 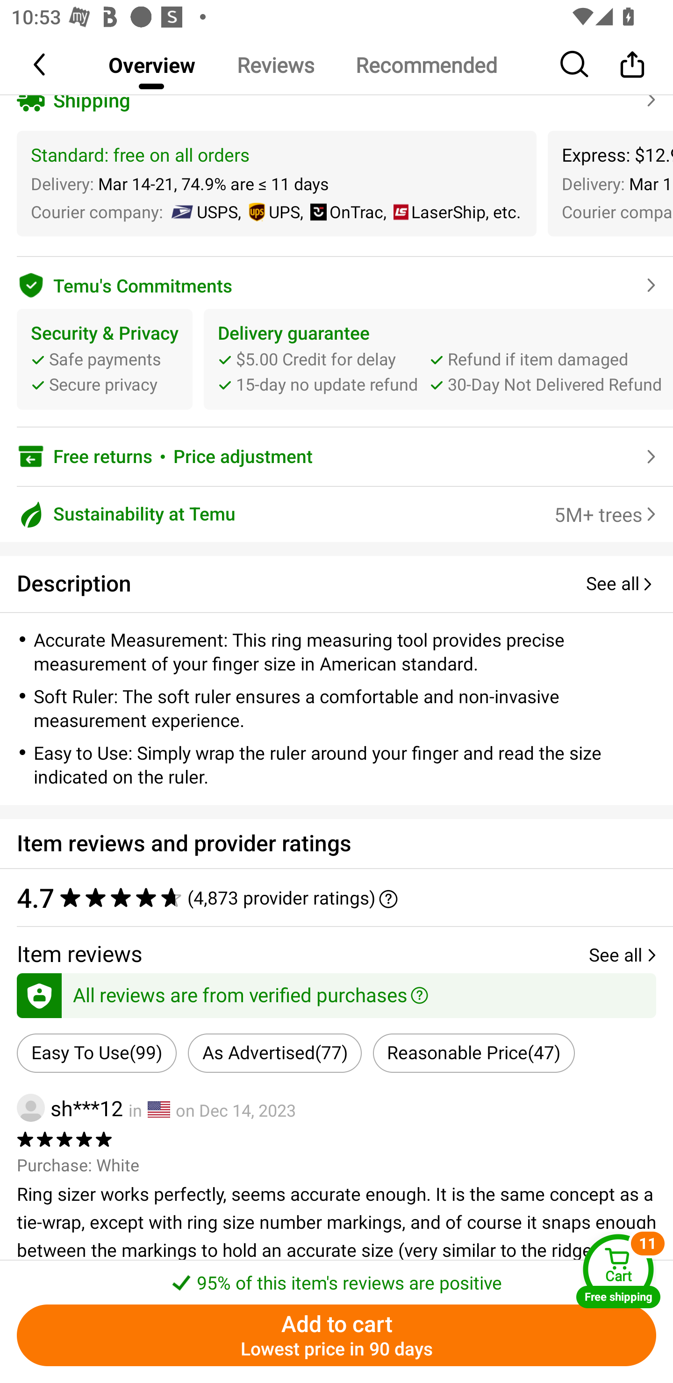 I want to click on sh***12, so click(x=70, y=1107).